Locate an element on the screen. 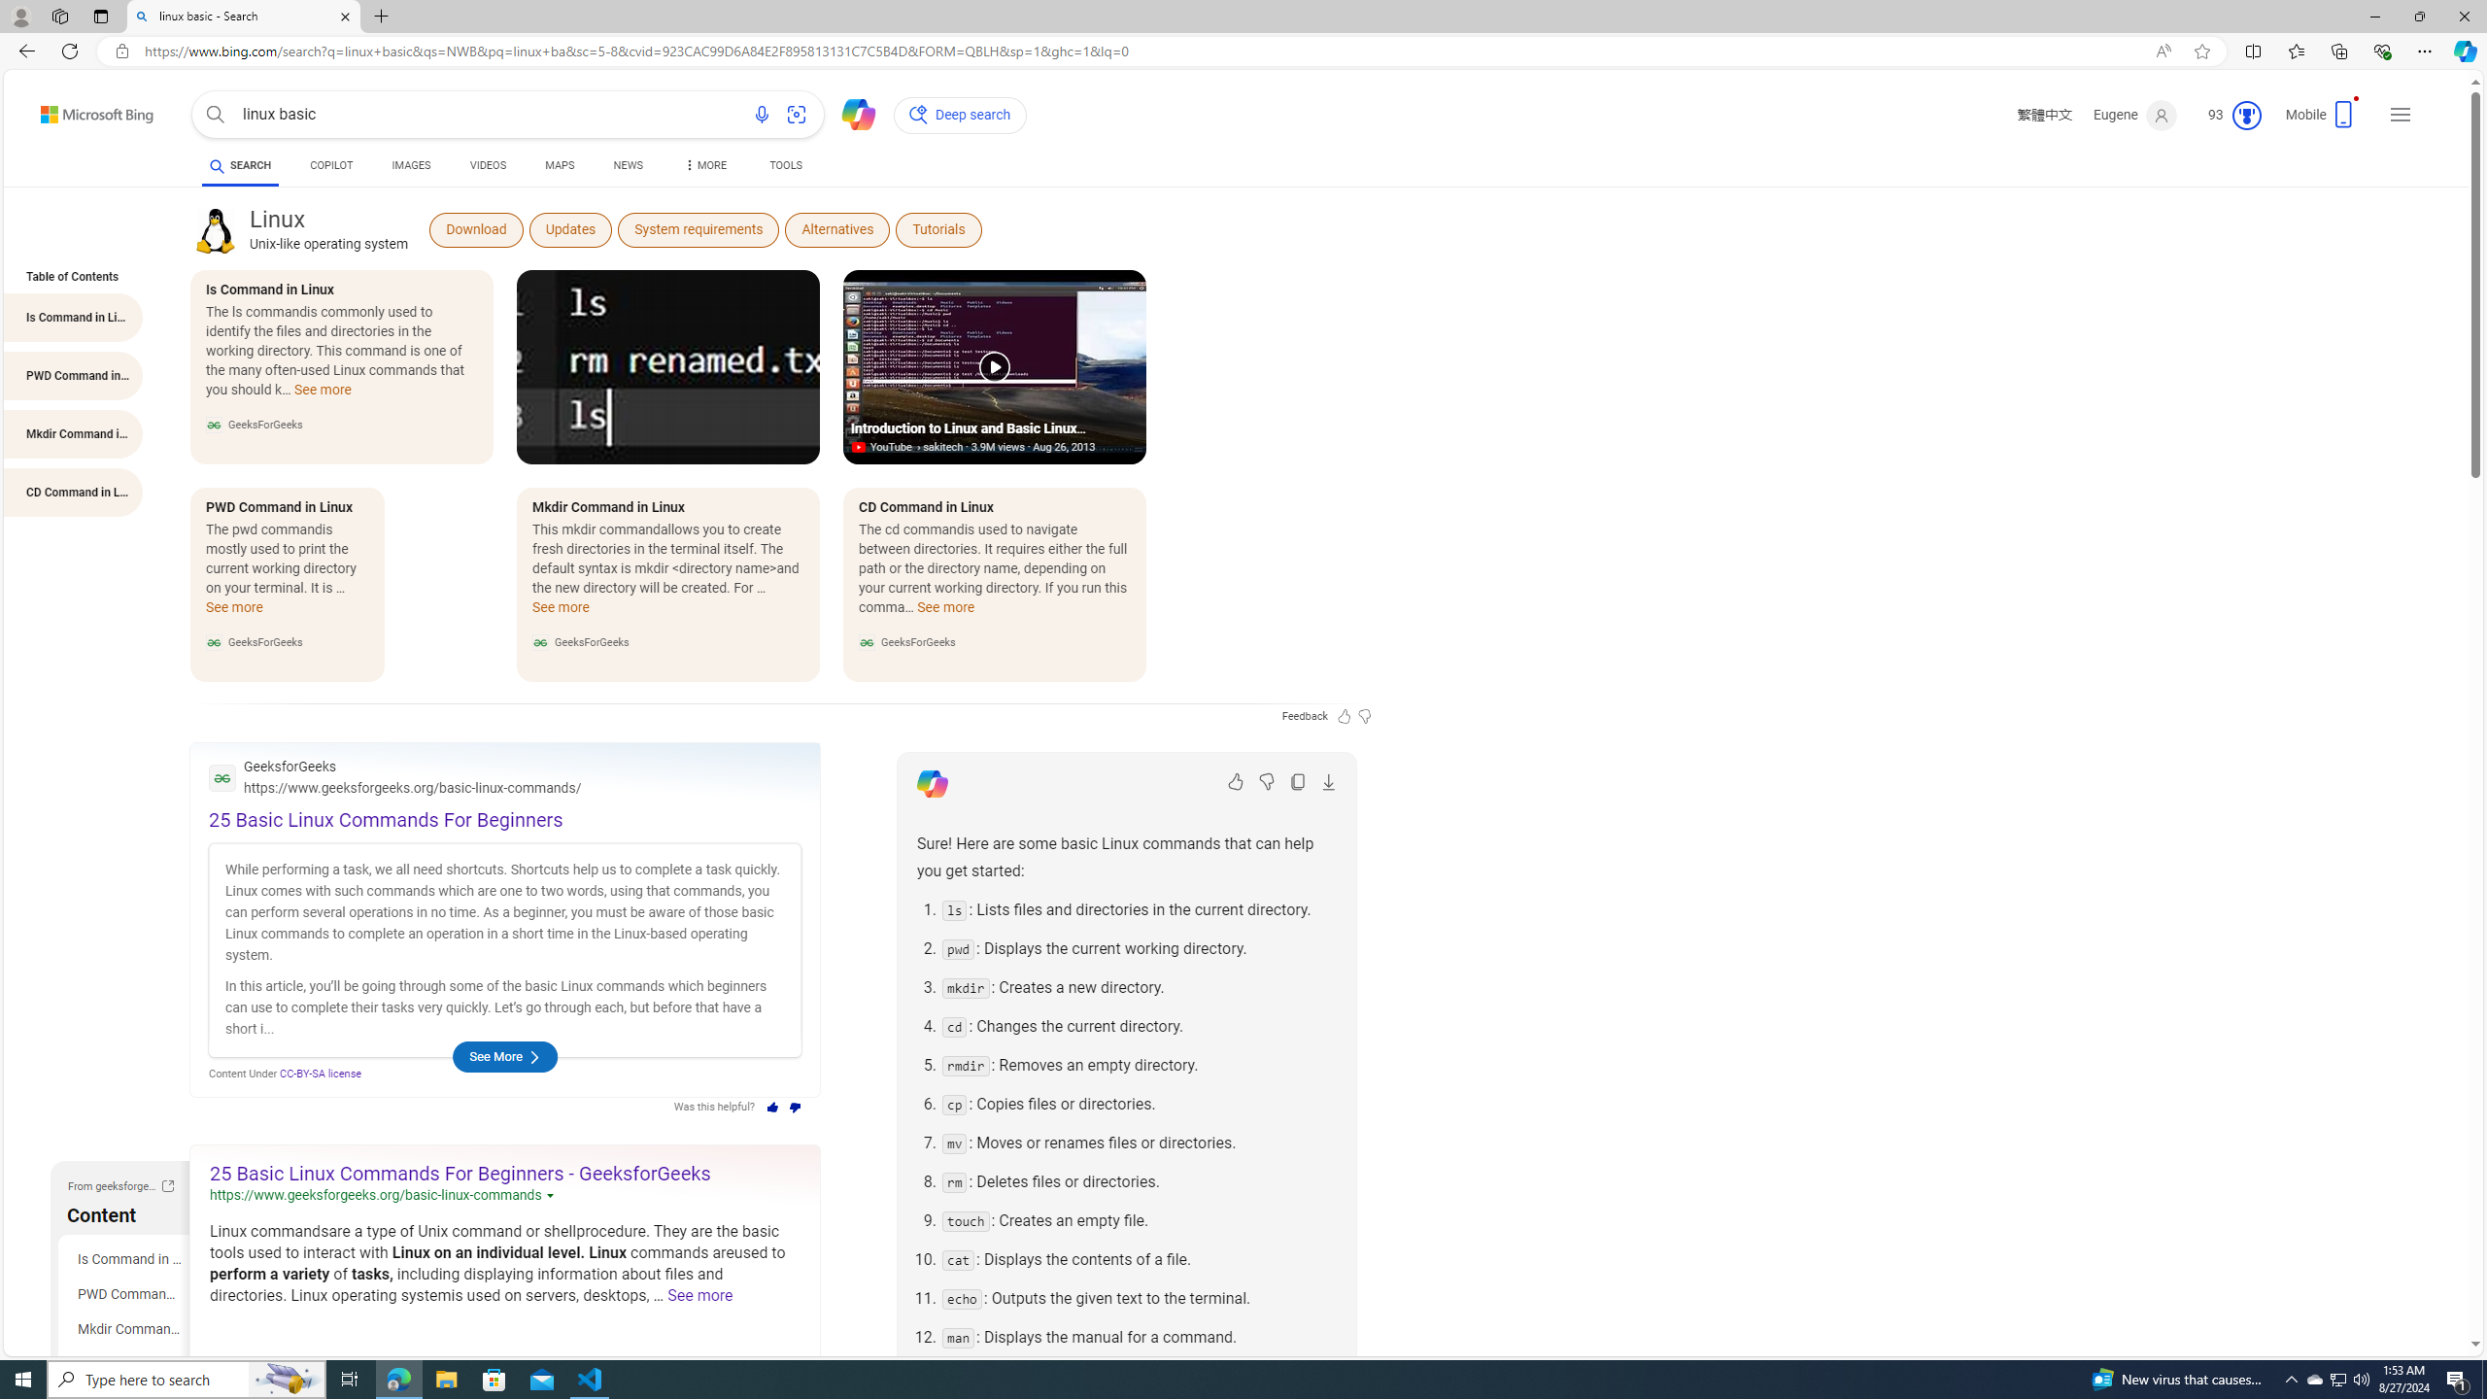  Is Command in Linux is located at coordinates (128, 1259).